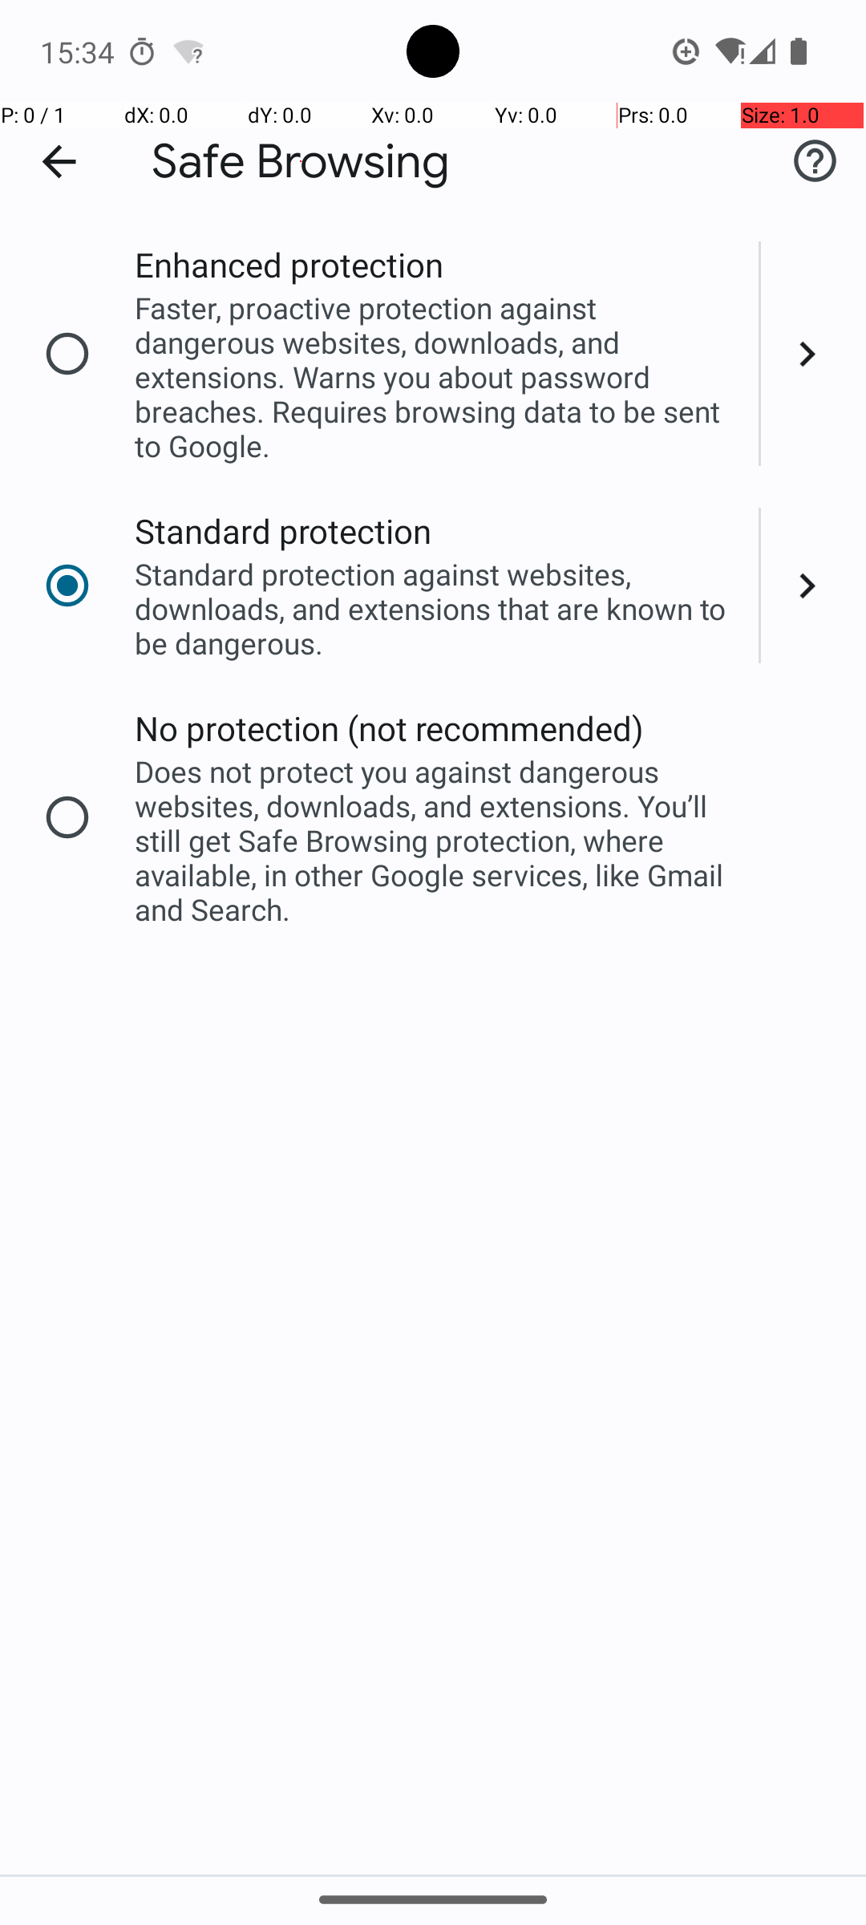 This screenshot has height=1925, width=866. I want to click on Standard protection, so click(284, 531).